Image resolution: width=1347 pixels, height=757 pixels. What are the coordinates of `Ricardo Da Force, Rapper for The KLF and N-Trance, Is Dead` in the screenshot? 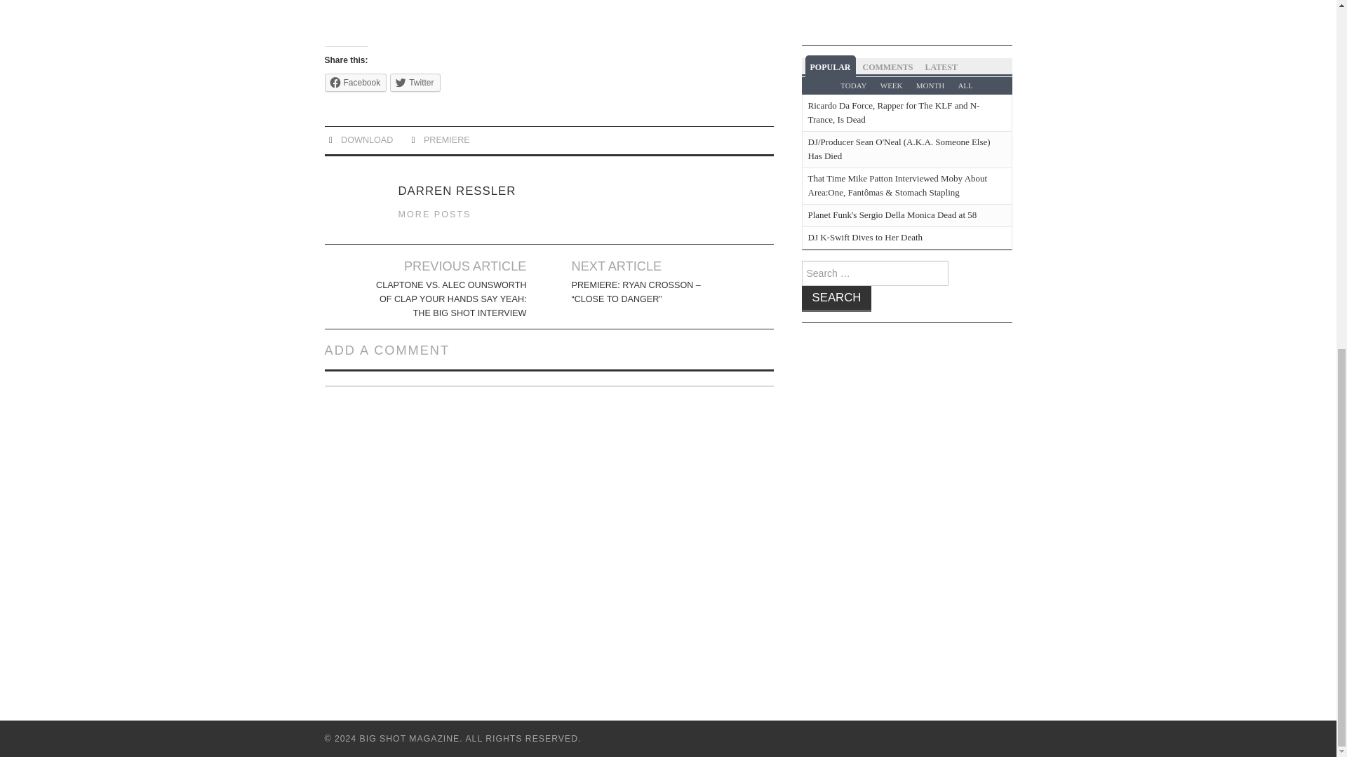 It's located at (894, 112).